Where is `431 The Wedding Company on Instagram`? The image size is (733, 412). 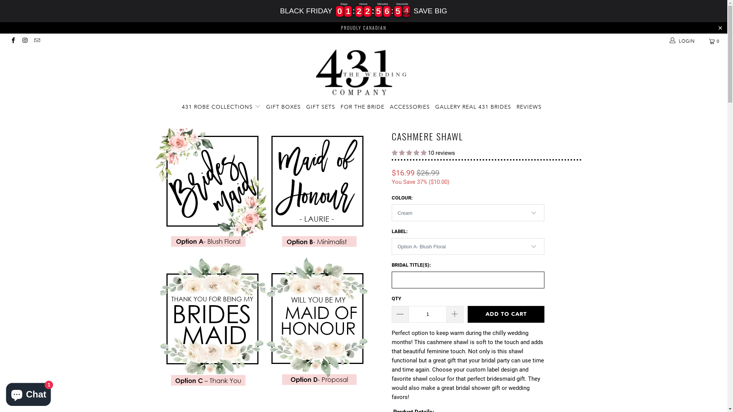
431 The Wedding Company on Instagram is located at coordinates (24, 41).